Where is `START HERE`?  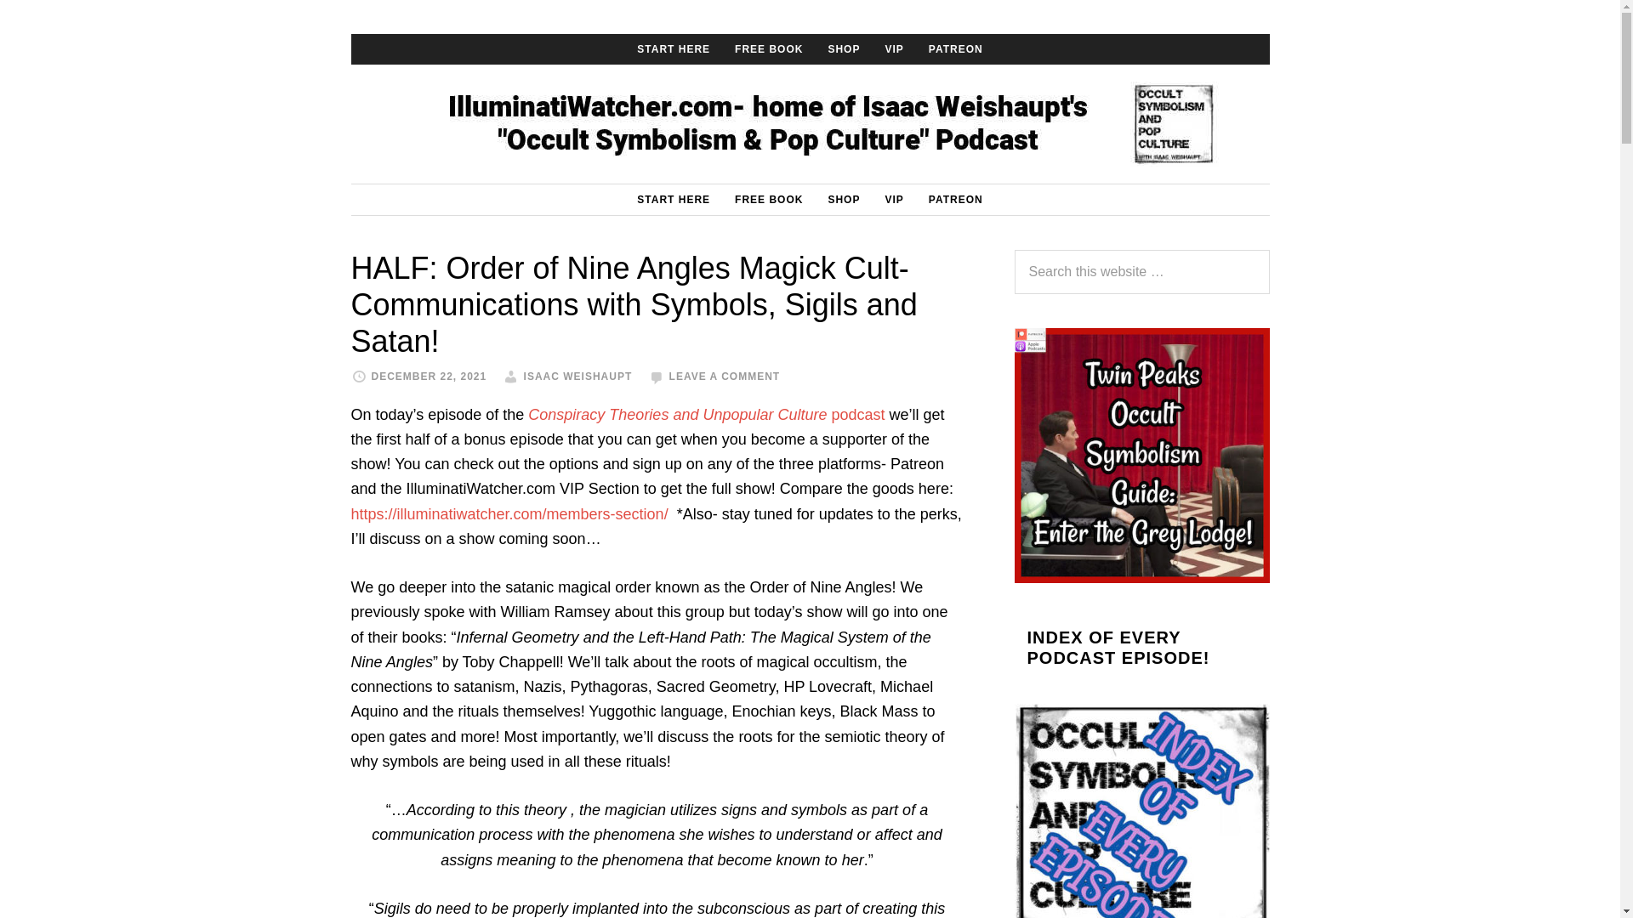
START HERE is located at coordinates (674, 199).